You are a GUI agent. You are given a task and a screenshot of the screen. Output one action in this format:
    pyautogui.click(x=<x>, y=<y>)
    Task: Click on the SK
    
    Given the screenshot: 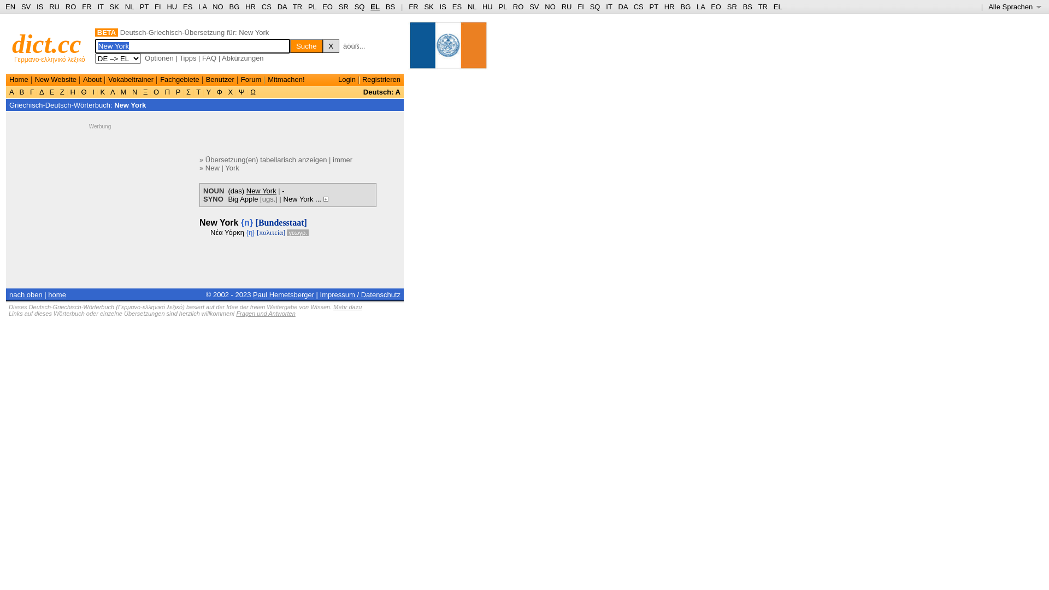 What is the action you would take?
    pyautogui.click(x=428, y=7)
    